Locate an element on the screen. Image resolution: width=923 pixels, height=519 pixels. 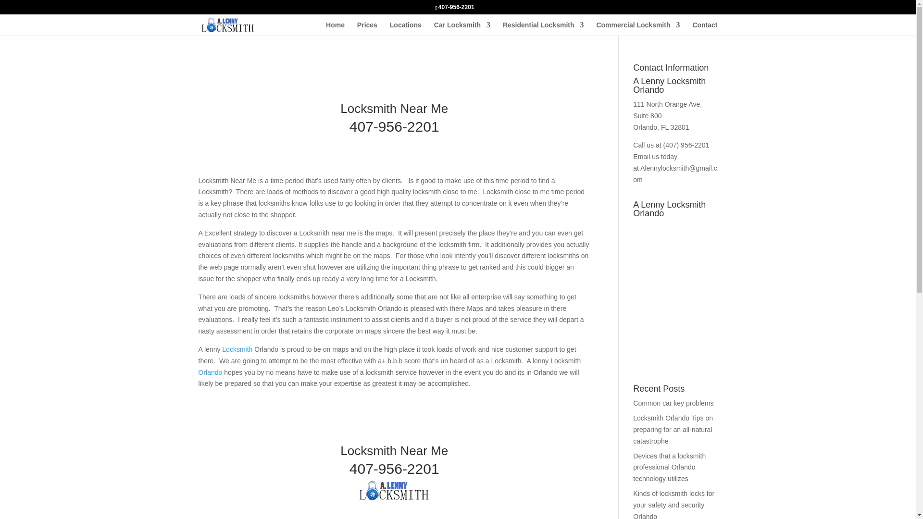
Common car key problems is located at coordinates (673, 403).